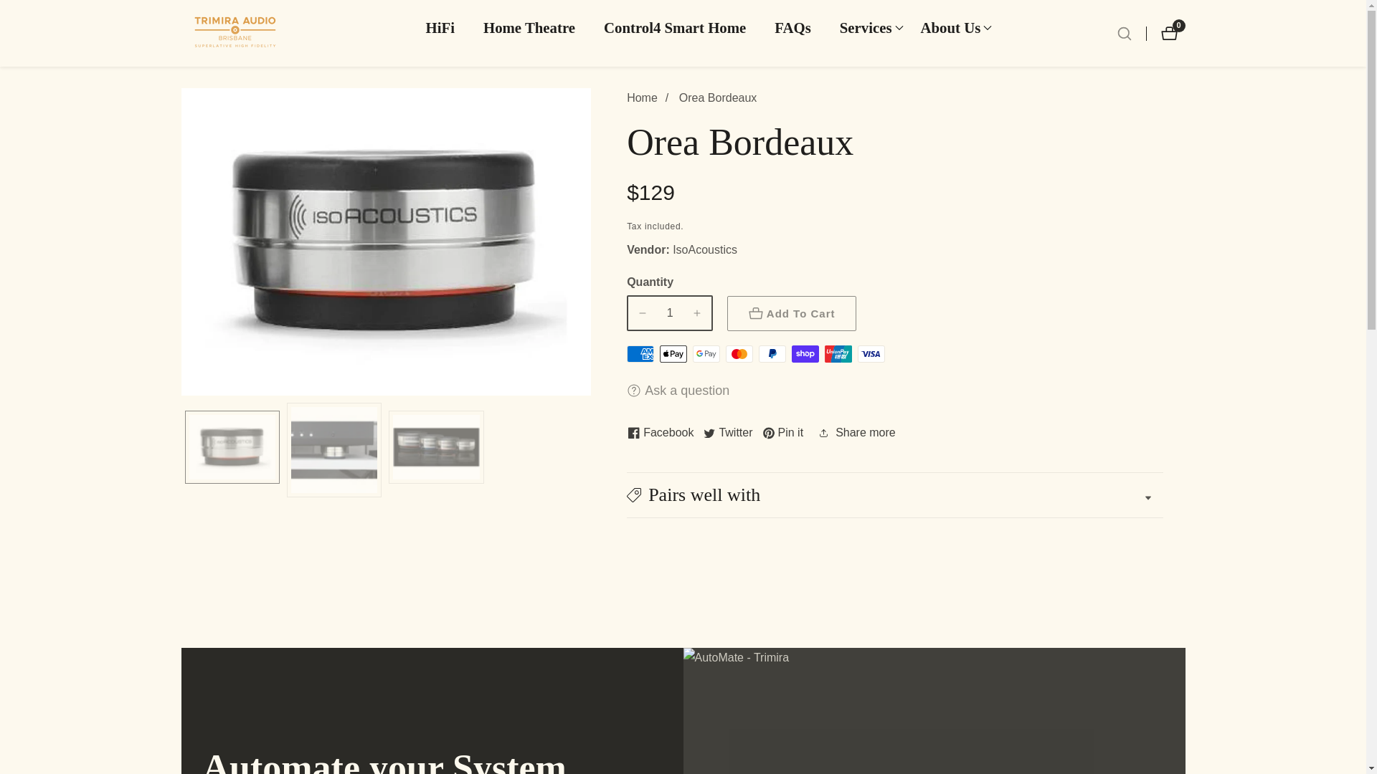  I want to click on Mastercard, so click(661, 433).